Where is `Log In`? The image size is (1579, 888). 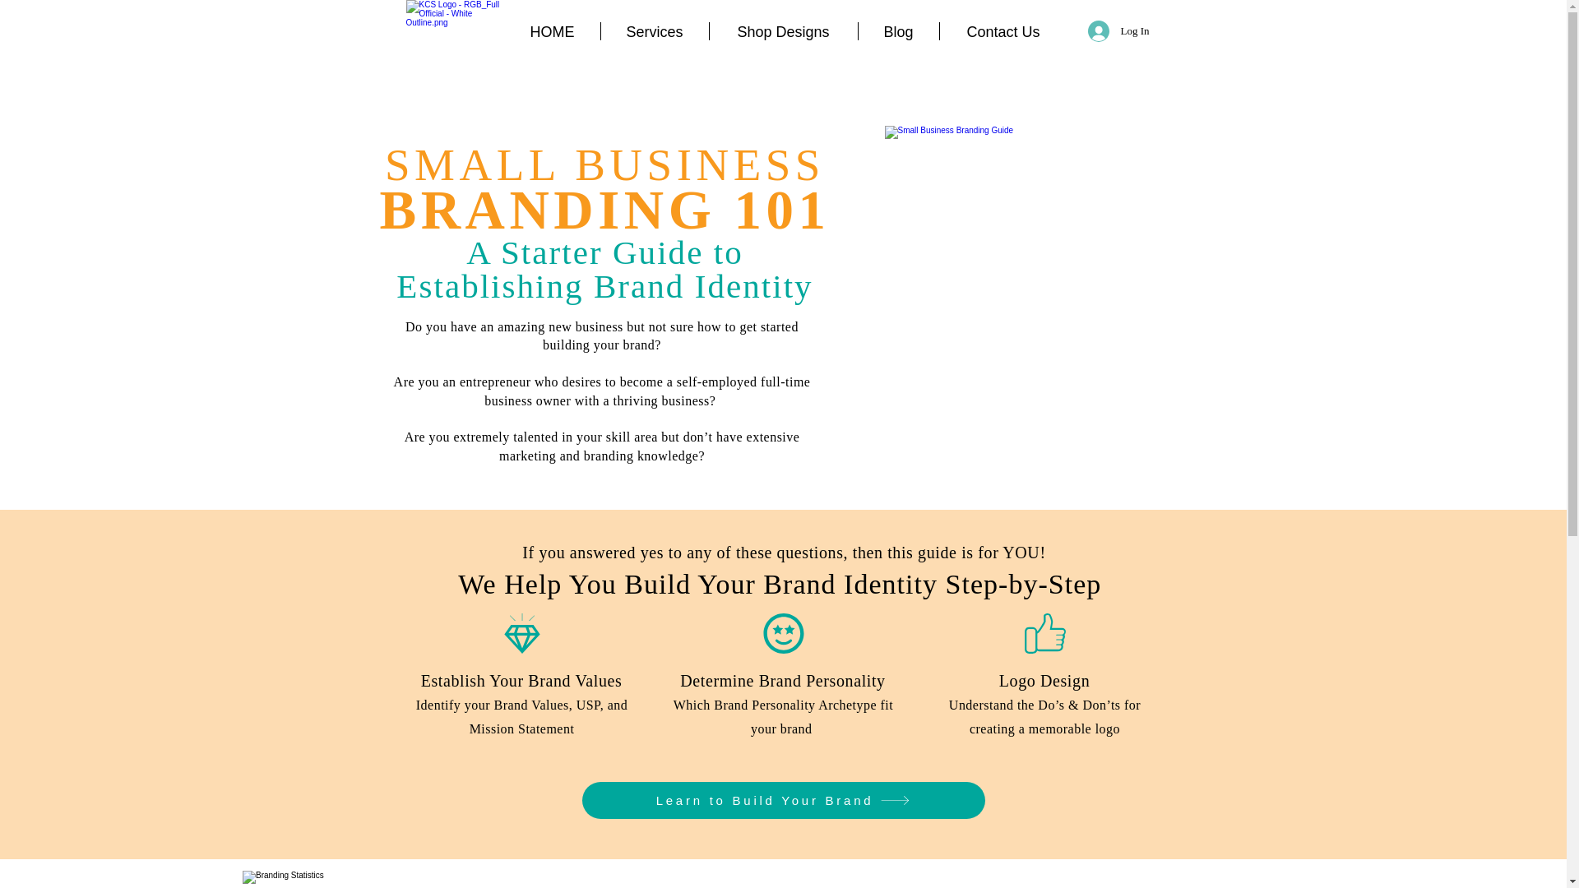 Log In is located at coordinates (1110, 31).